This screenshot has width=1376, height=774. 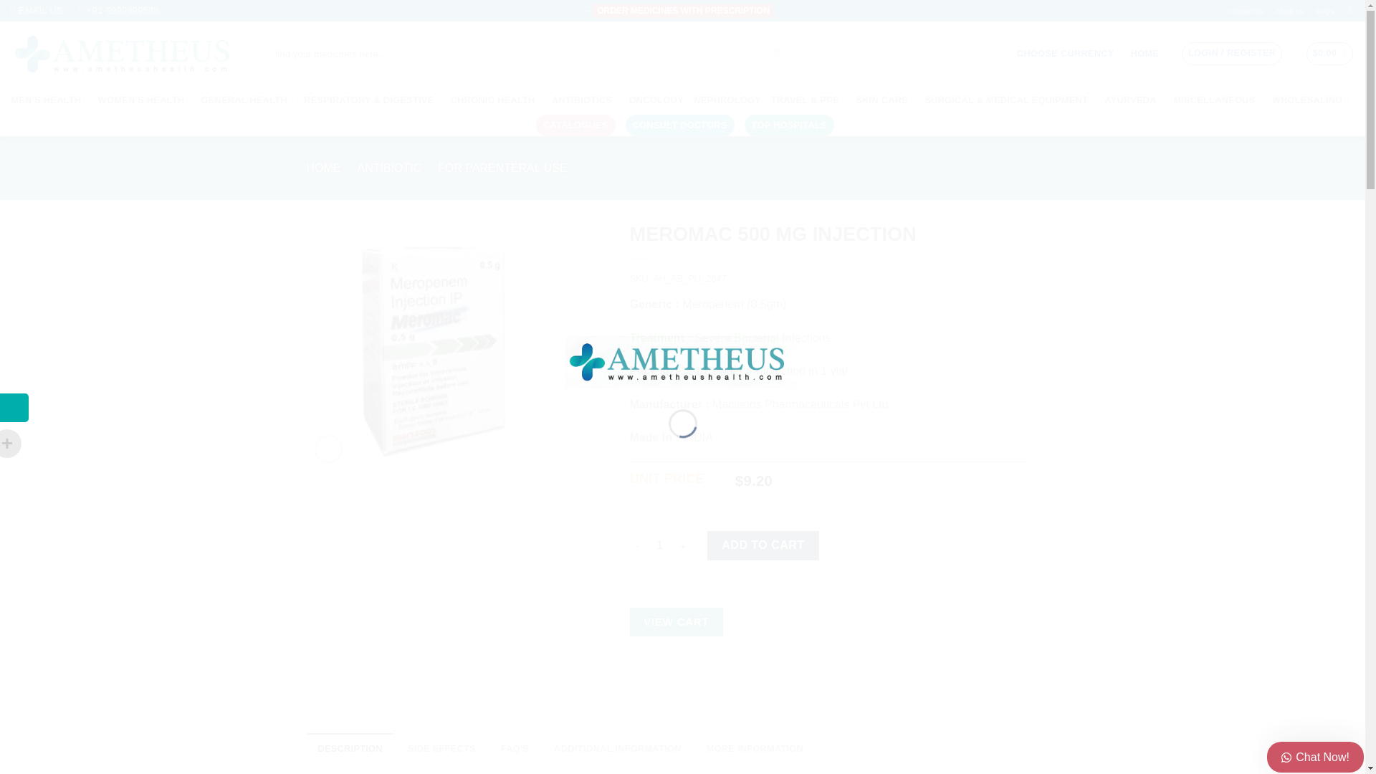 What do you see at coordinates (777, 54) in the screenshot?
I see `Search` at bounding box center [777, 54].